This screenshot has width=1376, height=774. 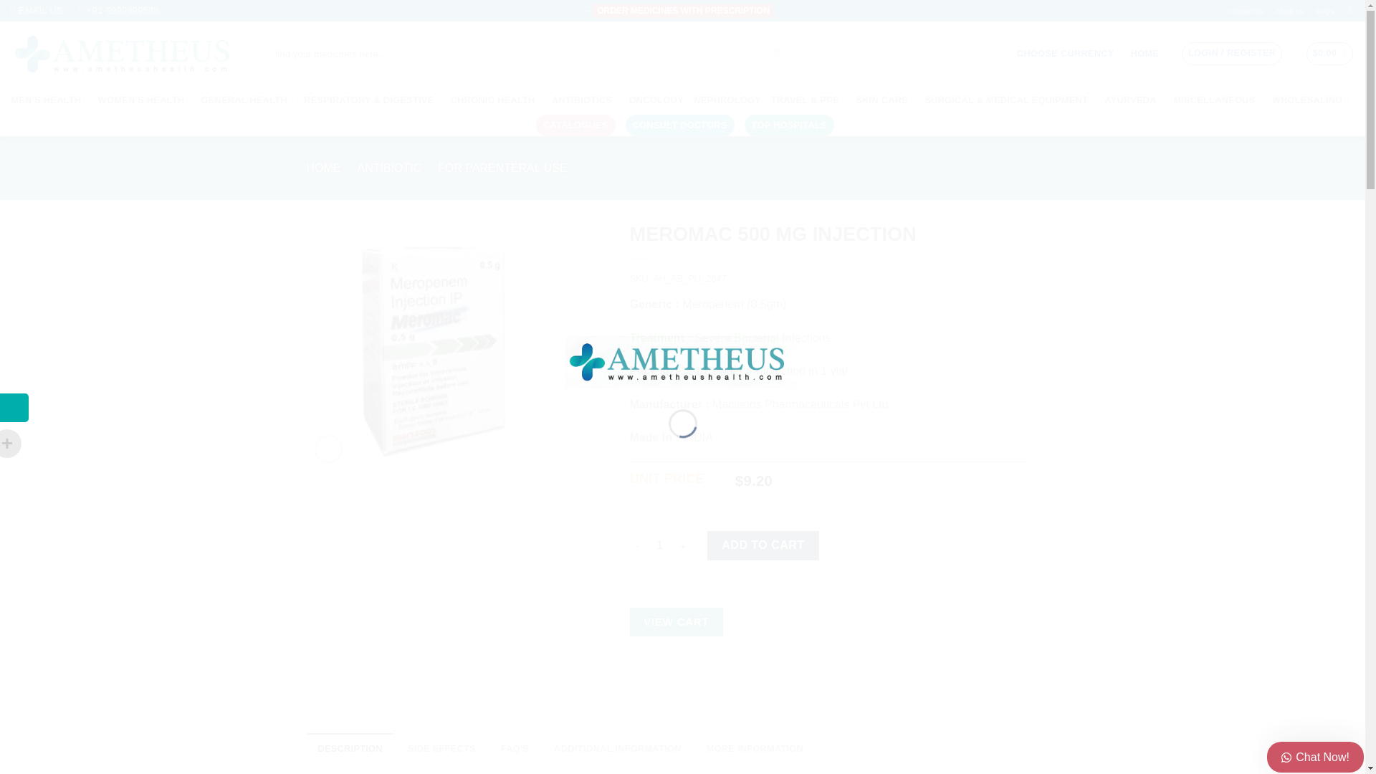 What do you see at coordinates (777, 54) in the screenshot?
I see `Search` at bounding box center [777, 54].